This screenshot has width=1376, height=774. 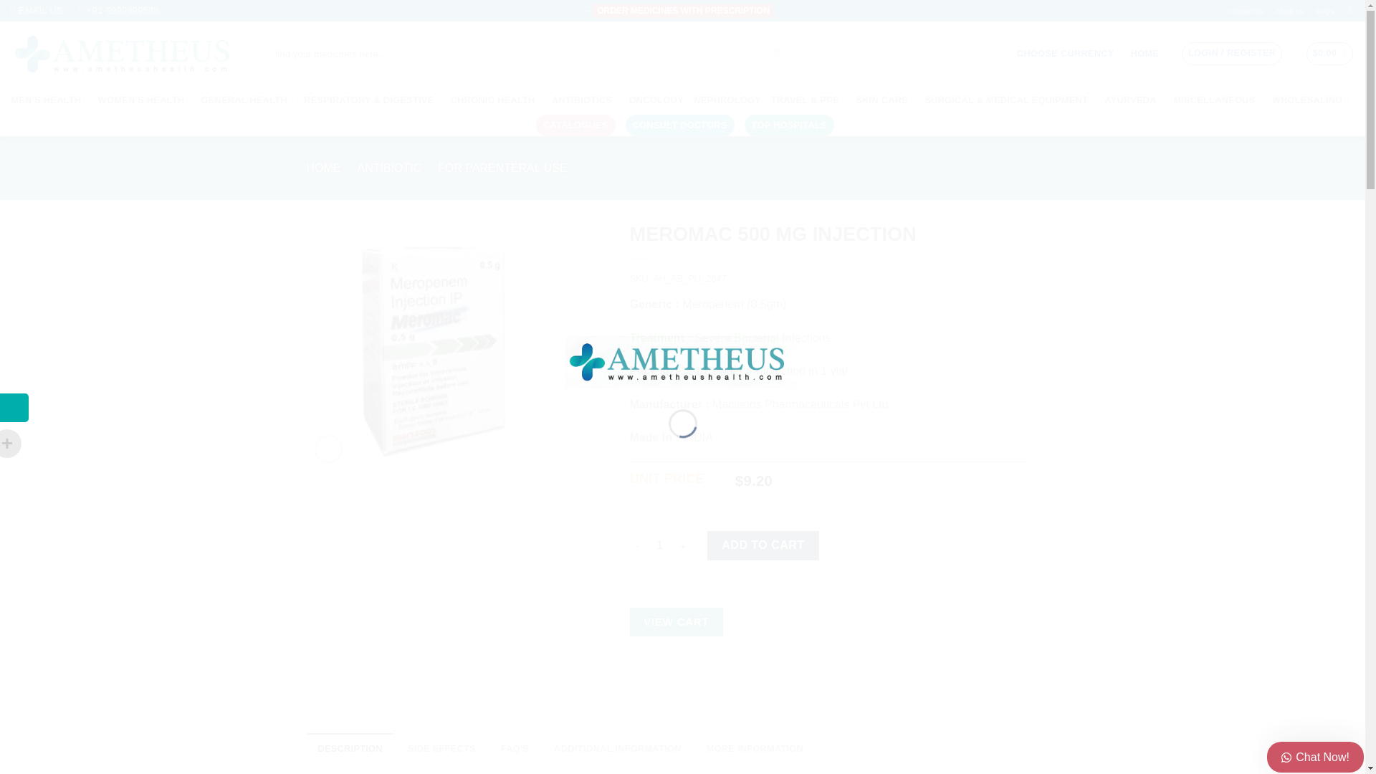 What do you see at coordinates (777, 54) in the screenshot?
I see `Search` at bounding box center [777, 54].